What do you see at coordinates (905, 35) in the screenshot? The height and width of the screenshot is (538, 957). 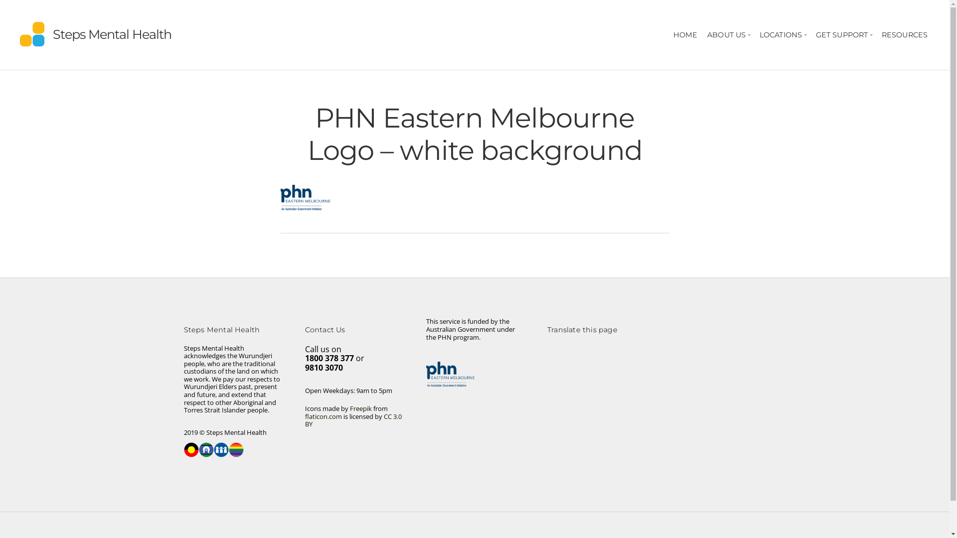 I see `RESOURCES` at bounding box center [905, 35].